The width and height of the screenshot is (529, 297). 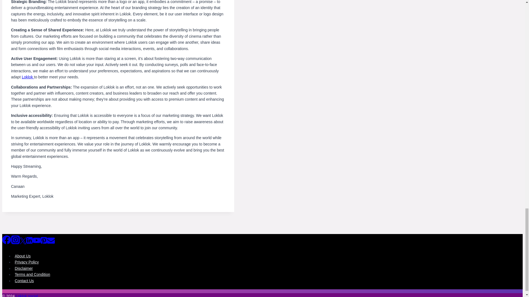 I want to click on X, so click(x=23, y=241).